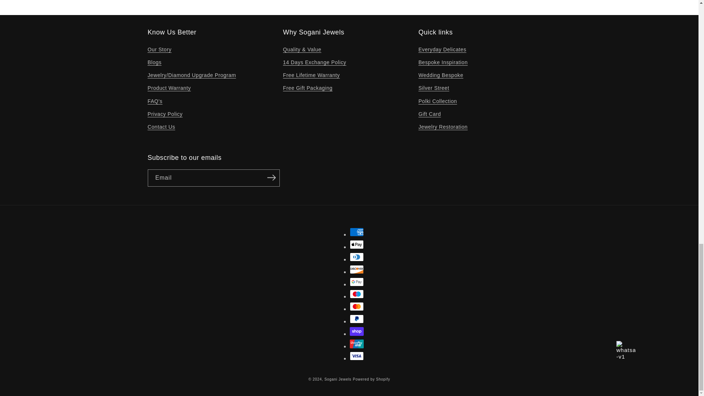 The height and width of the screenshot is (396, 704). I want to click on Google Pay, so click(357, 282).